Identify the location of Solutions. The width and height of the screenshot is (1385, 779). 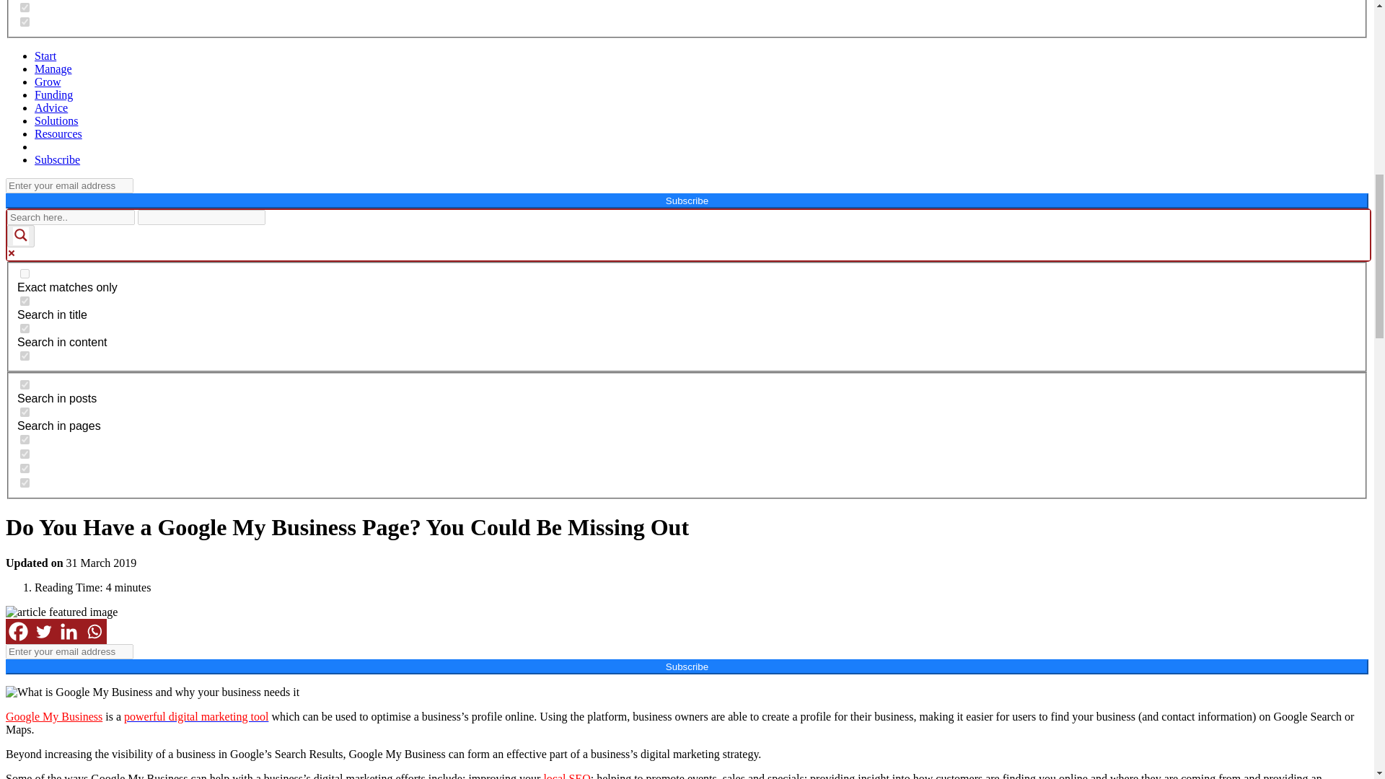
(56, 120).